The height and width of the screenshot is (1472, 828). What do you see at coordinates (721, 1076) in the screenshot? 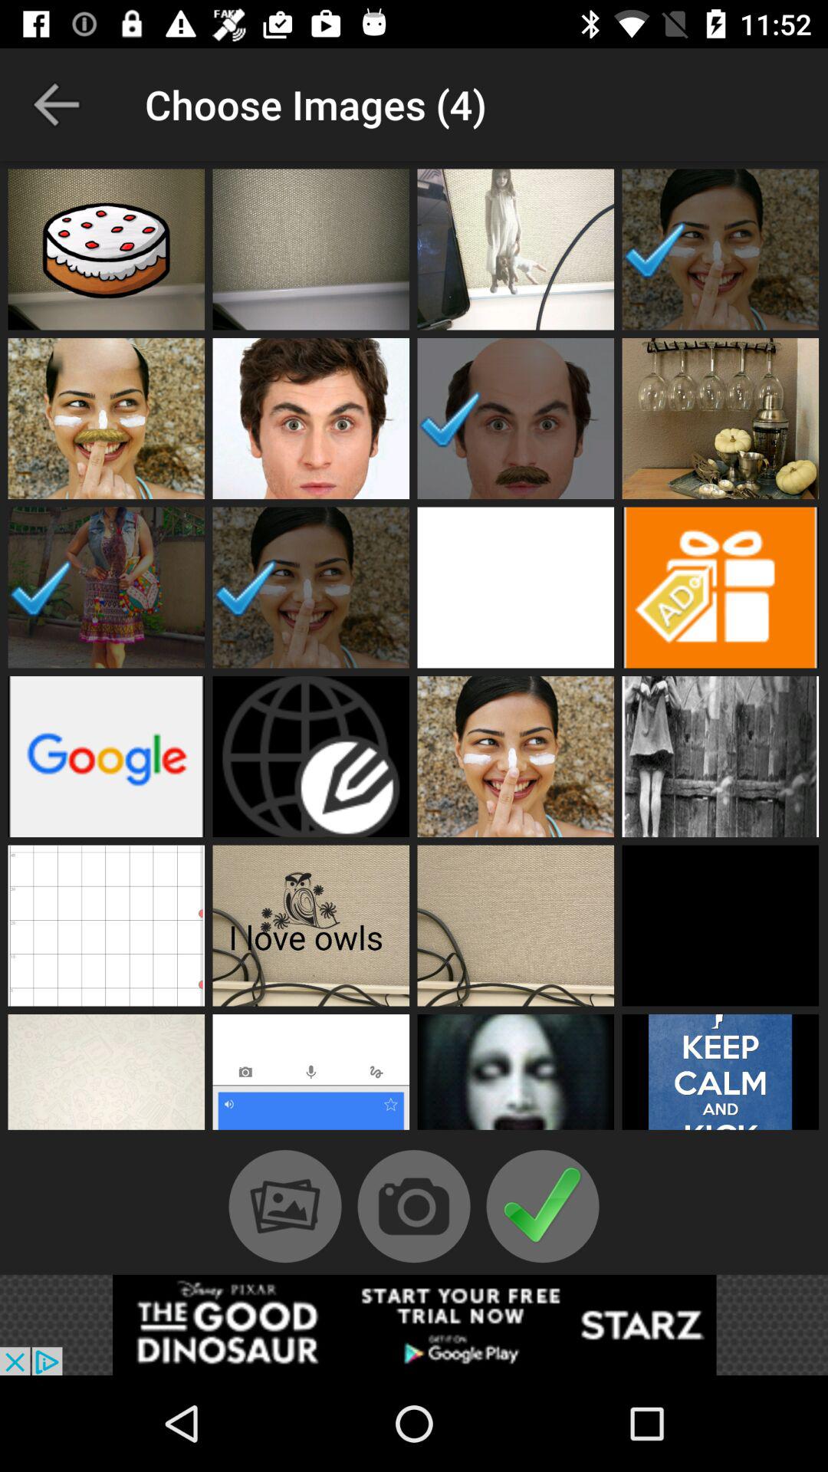
I see `click on picture` at bounding box center [721, 1076].